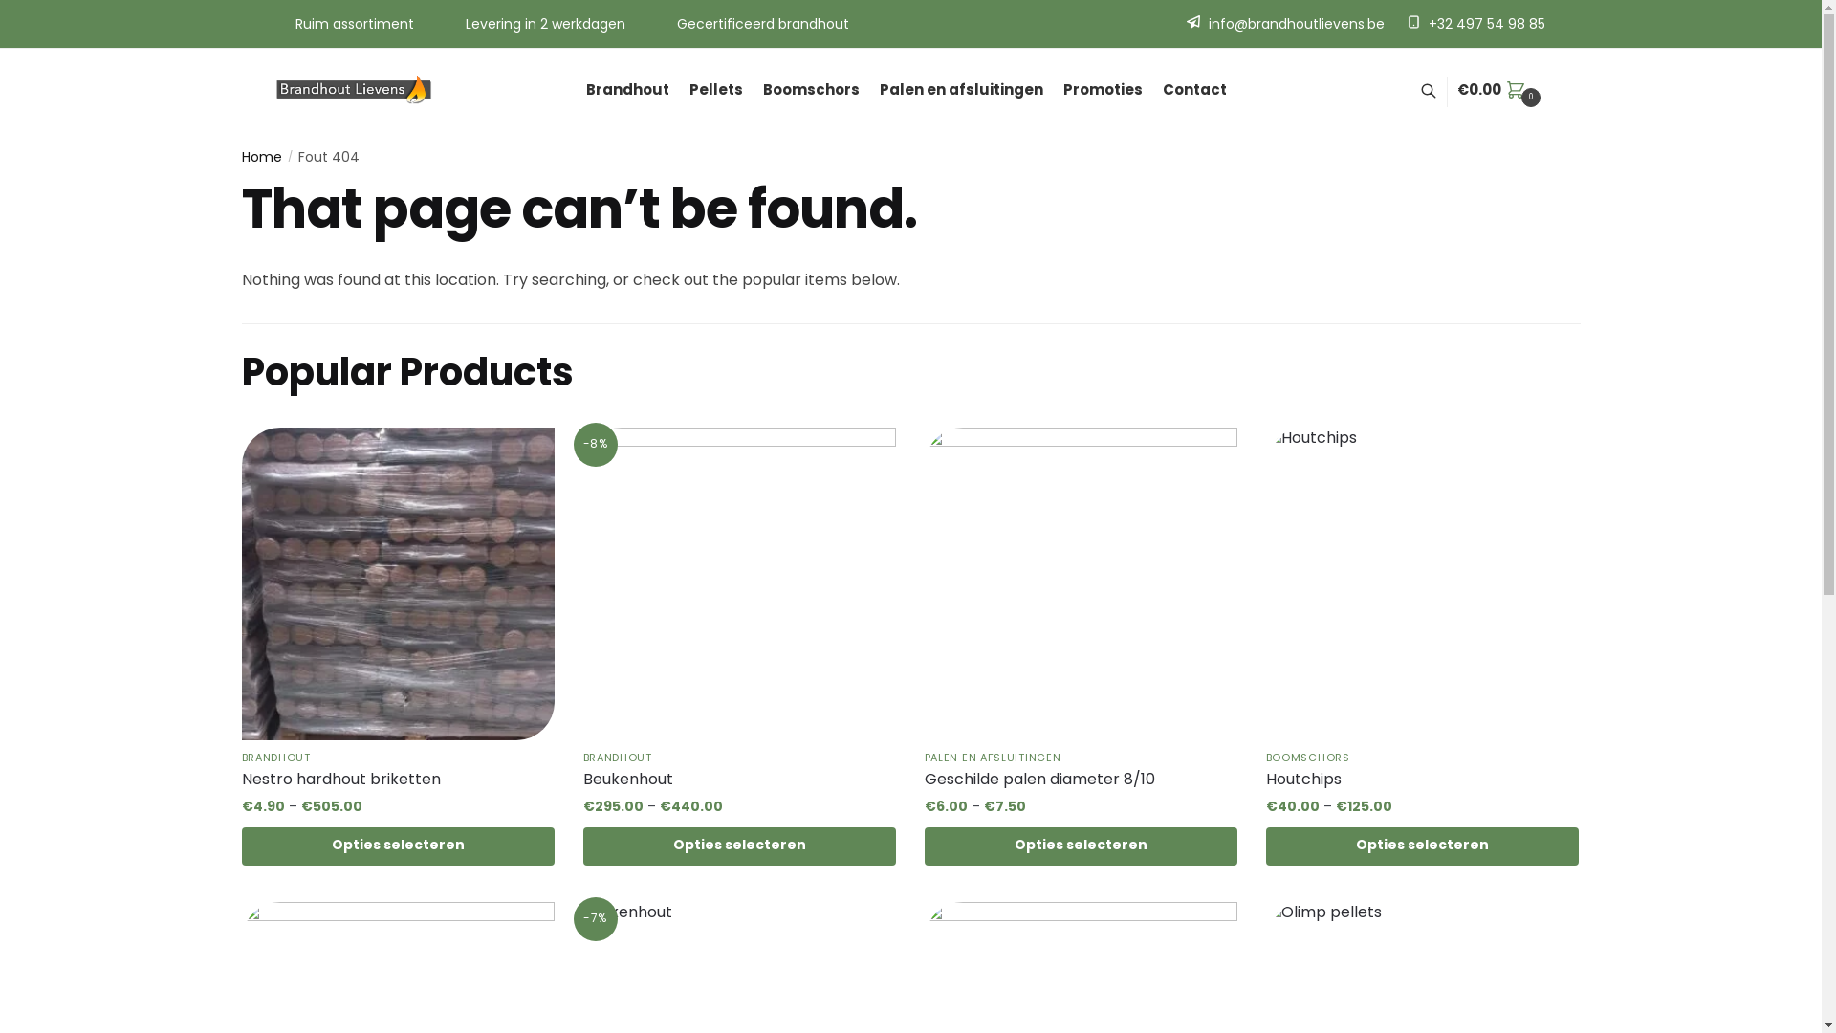 The width and height of the screenshot is (1836, 1033). I want to click on Opties selecteren, so click(740, 846).